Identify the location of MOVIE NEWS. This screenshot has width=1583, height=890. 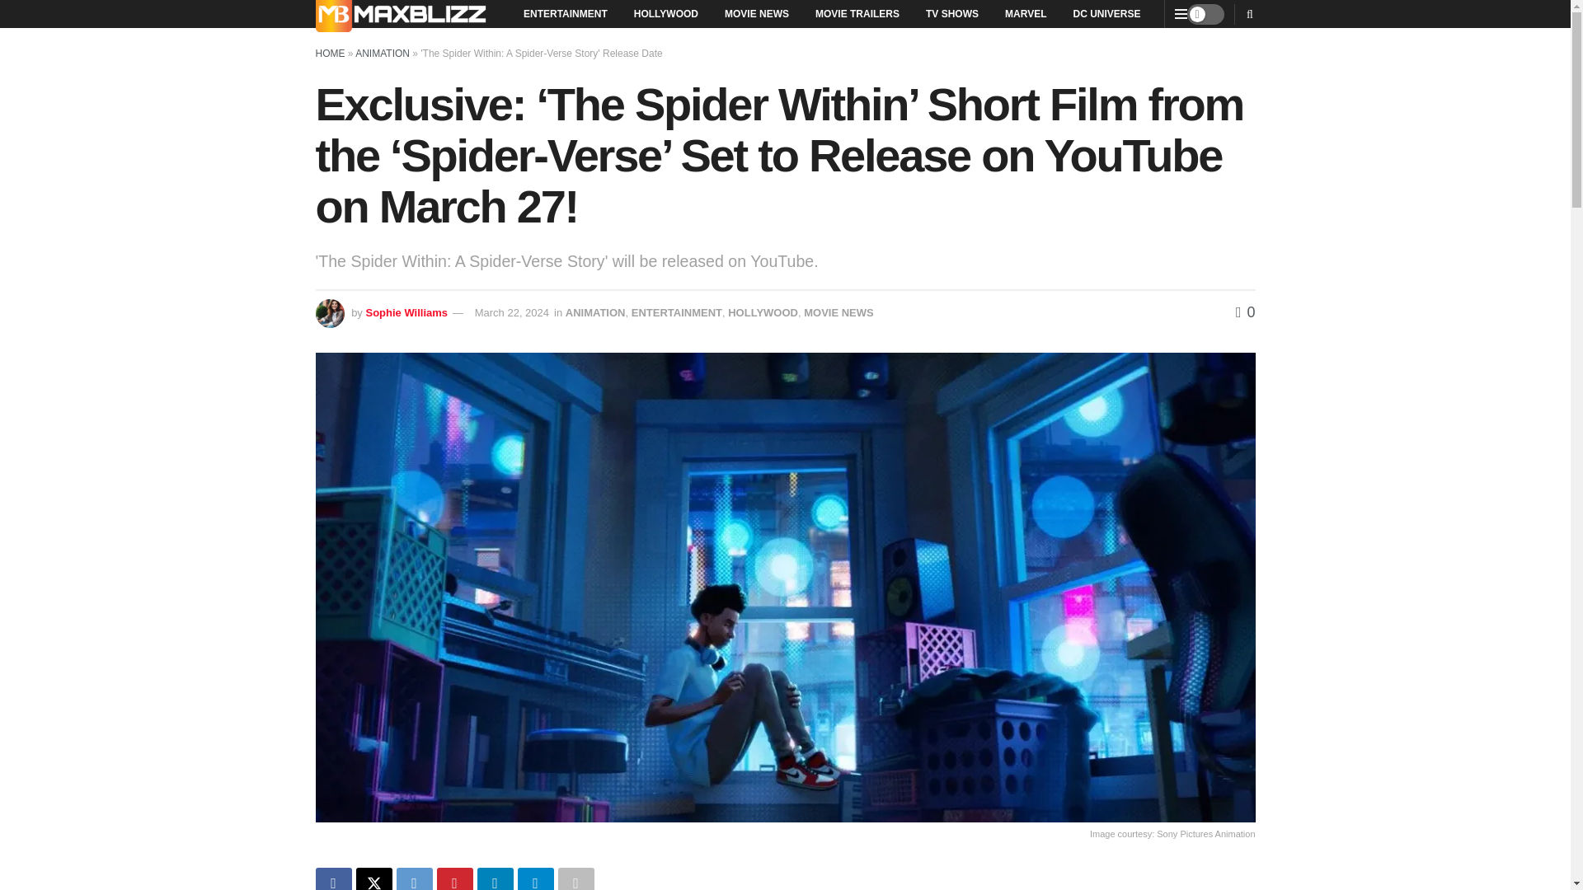
(757, 13).